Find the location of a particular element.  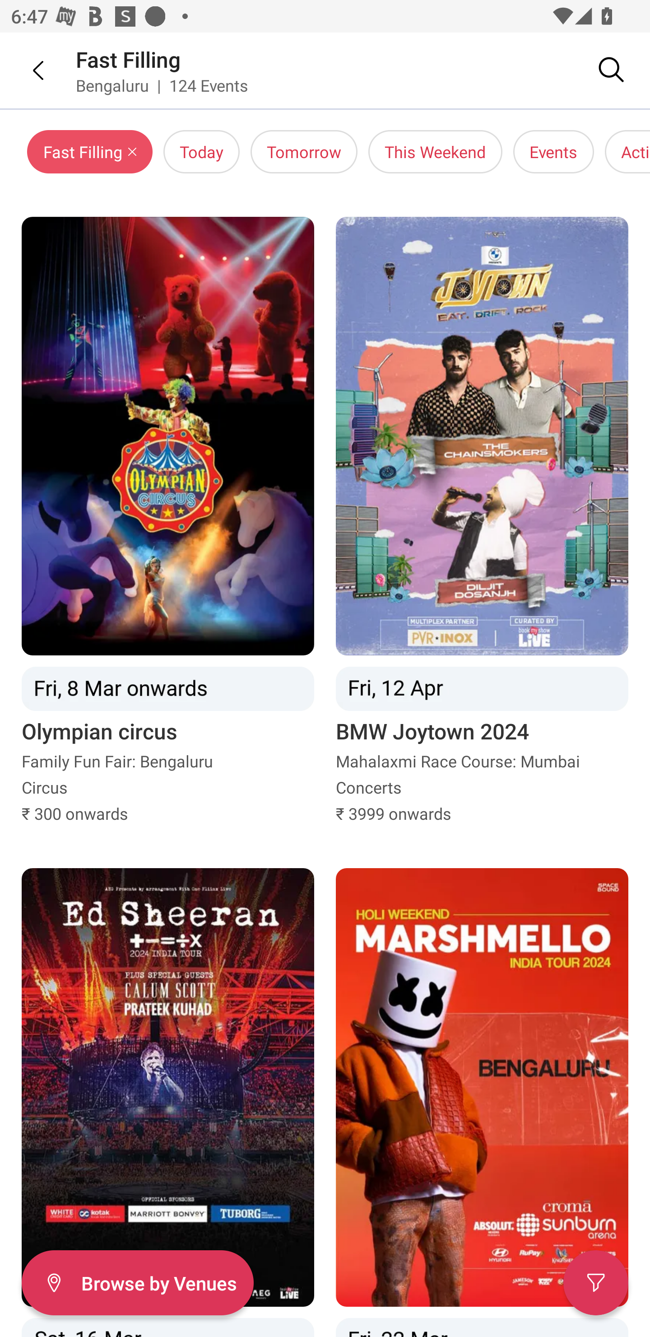

Filter Browse by Venues is located at coordinates (137, 1283).